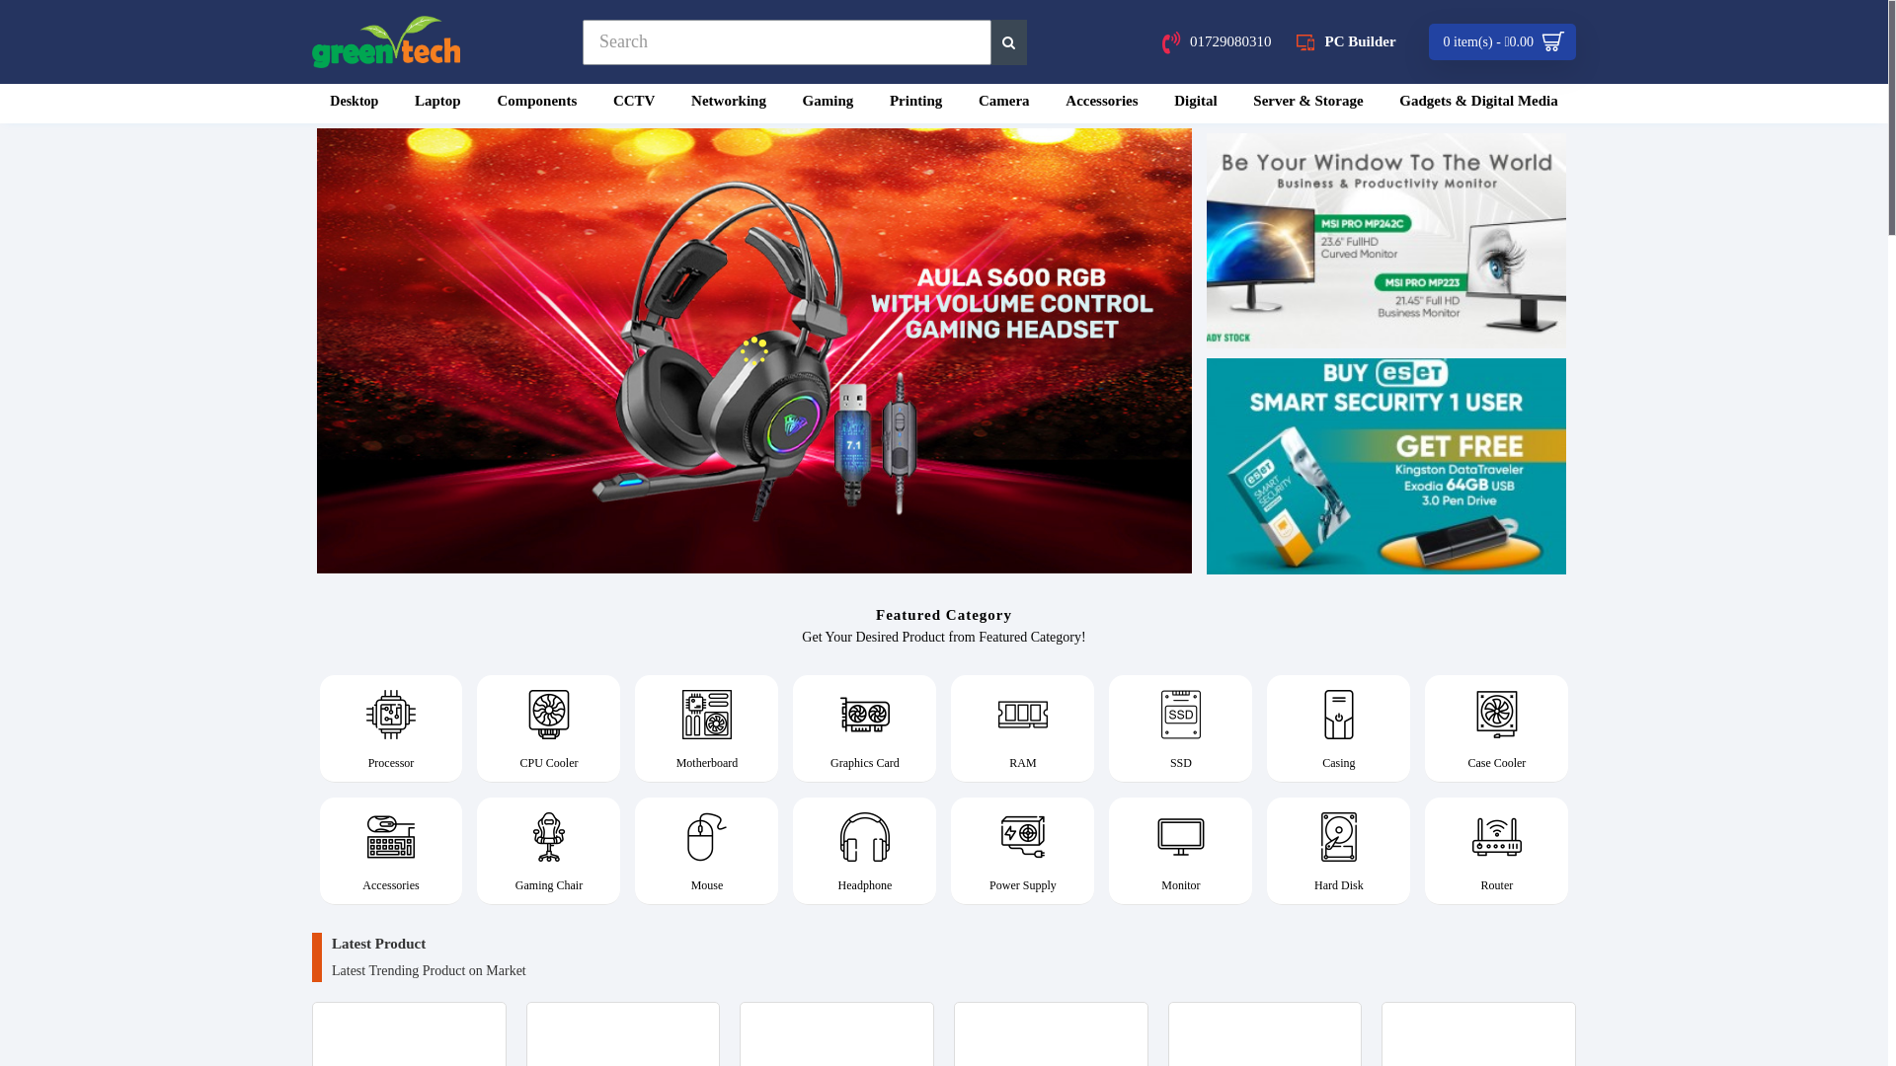 Image resolution: width=1896 pixels, height=1066 pixels. Describe the element at coordinates (865, 851) in the screenshot. I see `Headphone` at that location.